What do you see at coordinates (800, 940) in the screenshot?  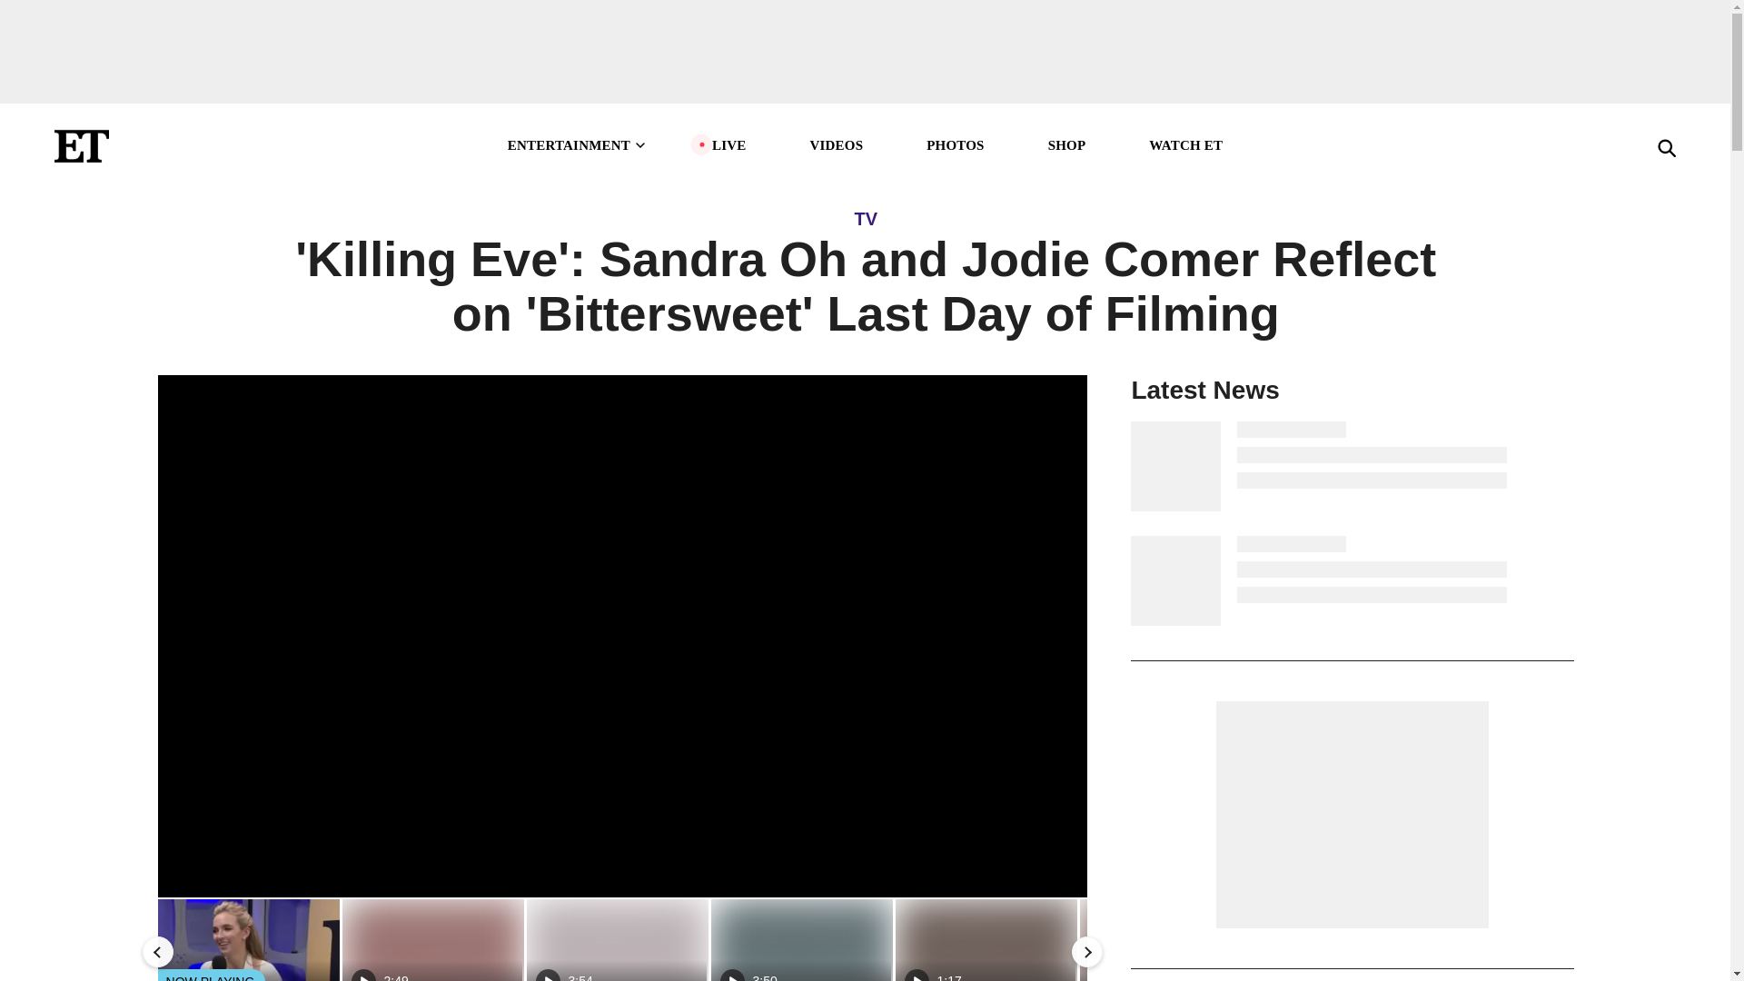 I see `VIDEOS` at bounding box center [800, 940].